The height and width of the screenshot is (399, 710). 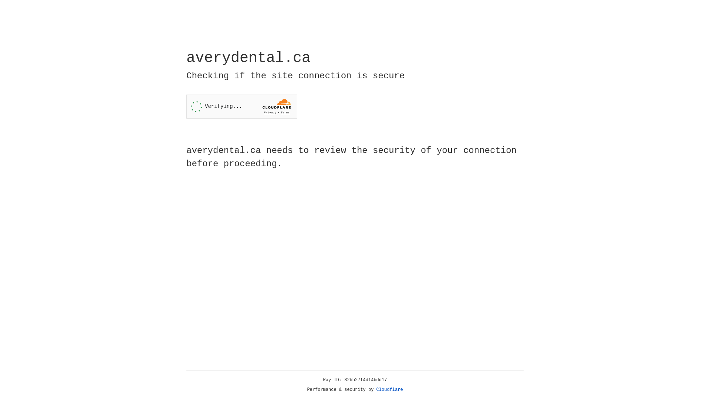 What do you see at coordinates (390, 390) in the screenshot?
I see `Cloudflare` at bounding box center [390, 390].